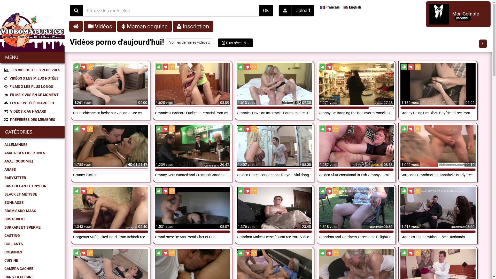 This screenshot has width=496, height=279. I want to click on Voter pour, so click(404, 129).